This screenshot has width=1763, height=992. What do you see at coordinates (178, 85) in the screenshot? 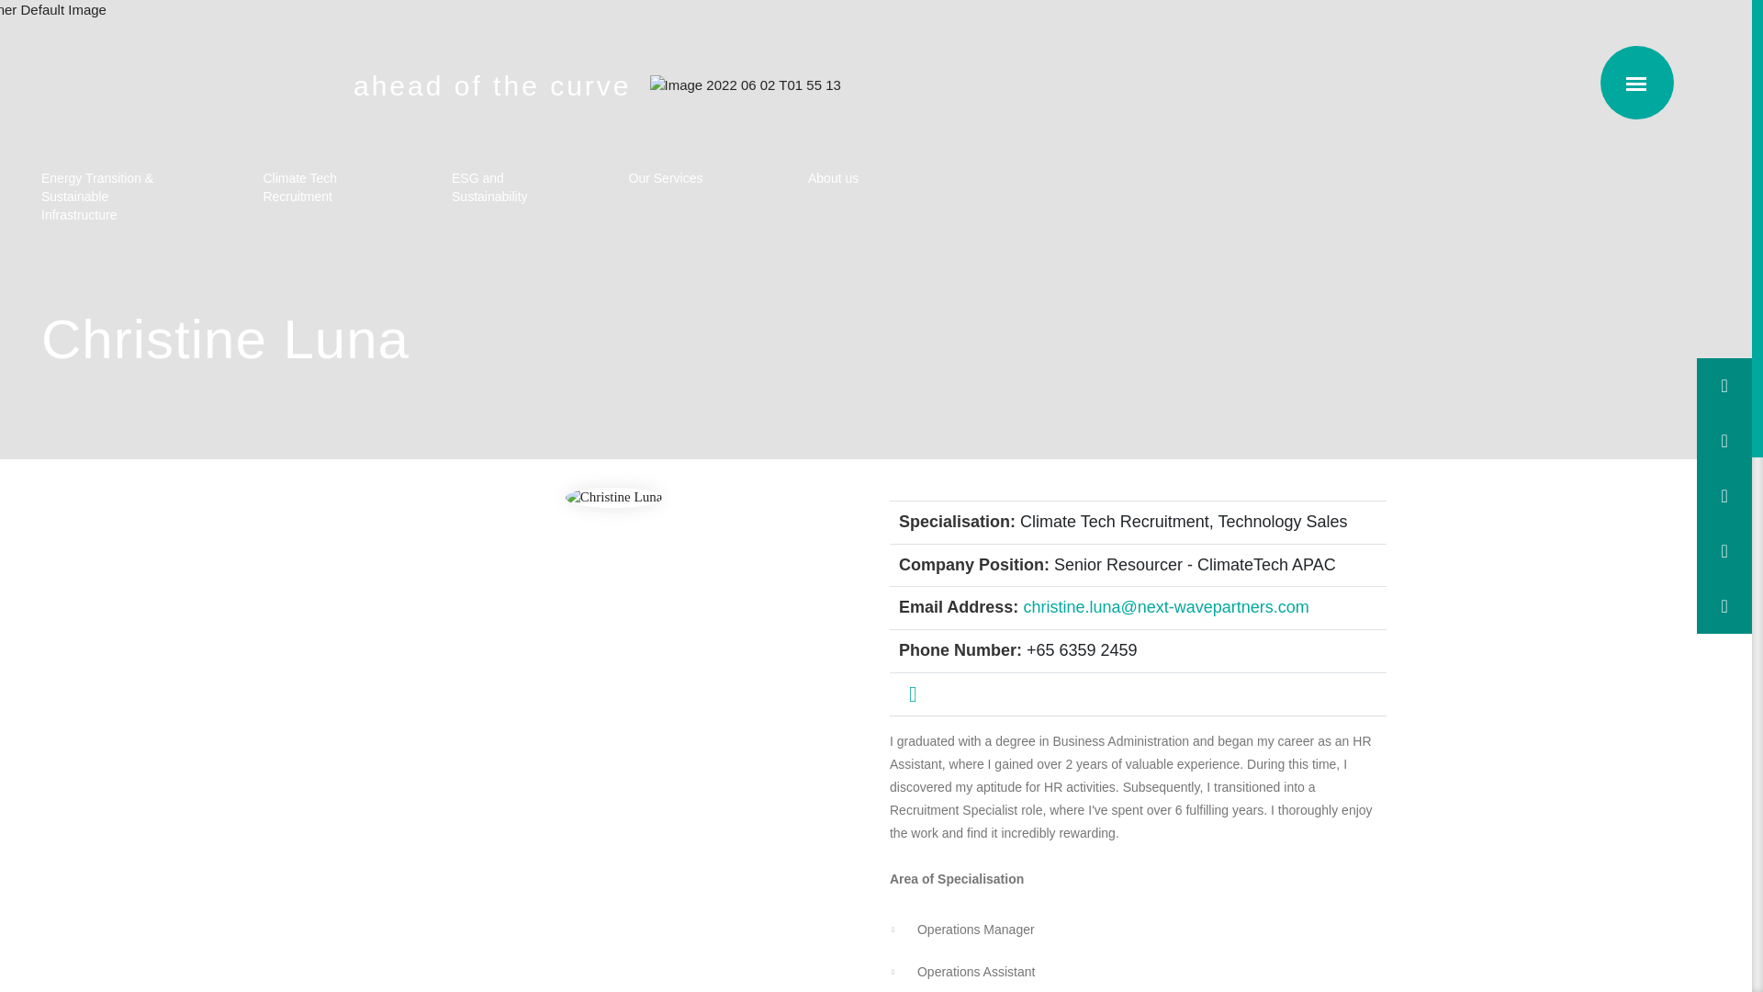
I see `Go to the Homepage` at bounding box center [178, 85].